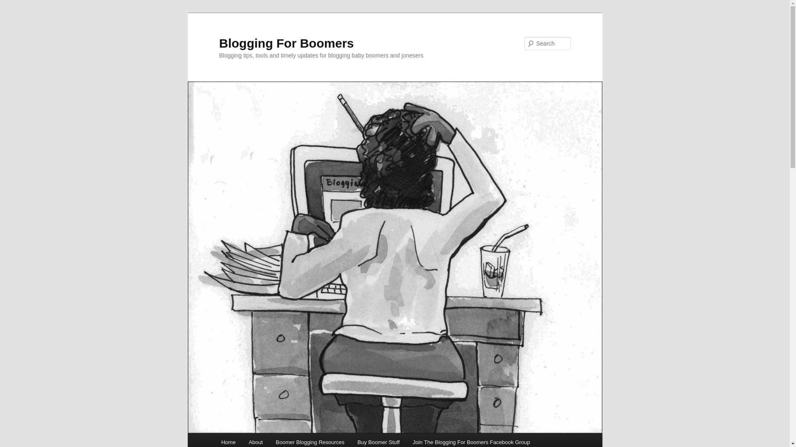 The width and height of the screenshot is (796, 447). Describe the element at coordinates (310, 440) in the screenshot. I see `Boomer Blogging Resources` at that location.